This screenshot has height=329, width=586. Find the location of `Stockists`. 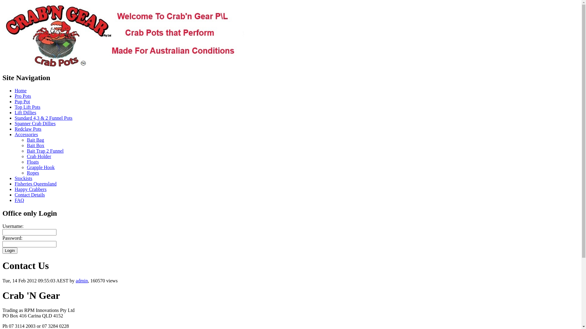

Stockists is located at coordinates (24, 179).